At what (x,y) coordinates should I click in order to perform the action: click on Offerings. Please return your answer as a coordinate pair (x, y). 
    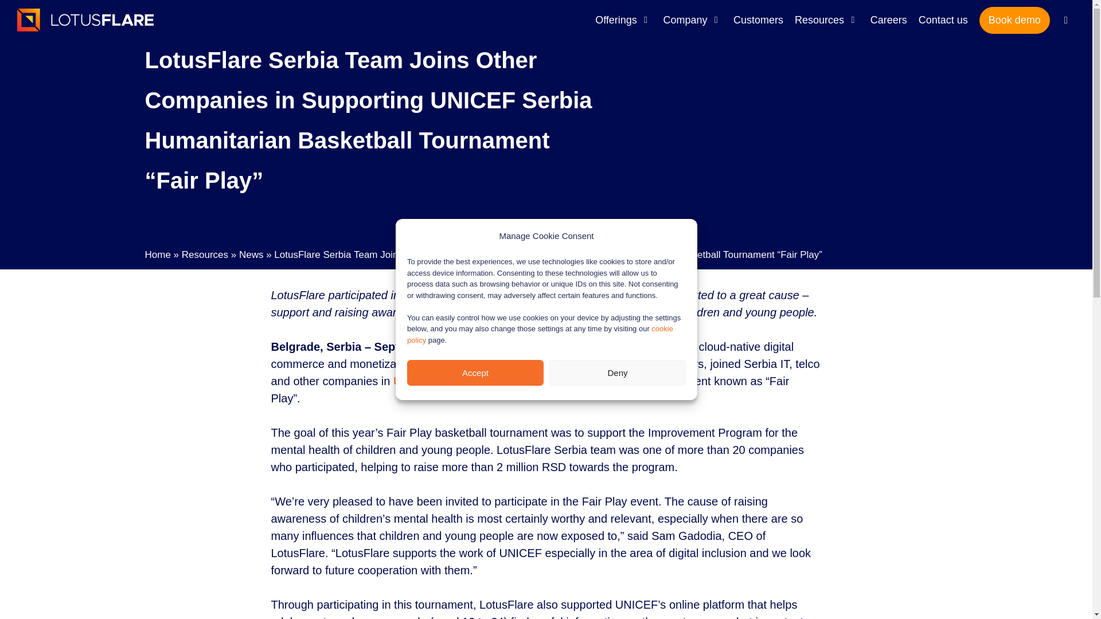
    Looking at the image, I should click on (623, 19).